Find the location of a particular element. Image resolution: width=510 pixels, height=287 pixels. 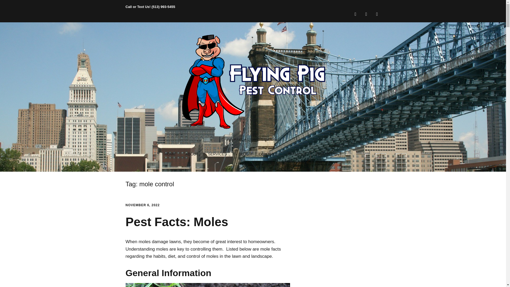

NOVEMBER 6, 2022 is located at coordinates (142, 205).